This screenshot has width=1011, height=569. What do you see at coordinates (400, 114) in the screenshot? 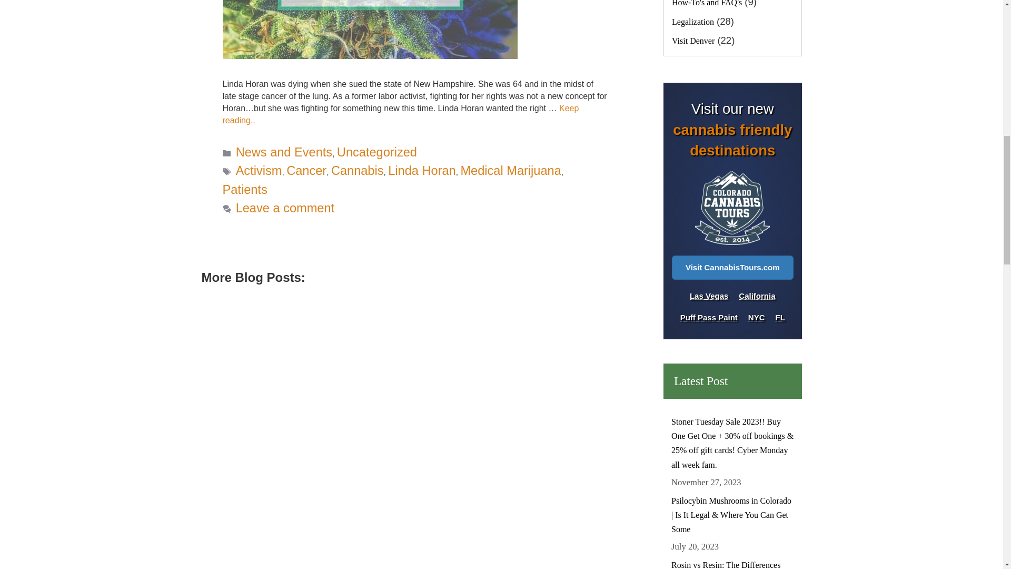
I see `You Should Know: Linda Horan` at bounding box center [400, 114].